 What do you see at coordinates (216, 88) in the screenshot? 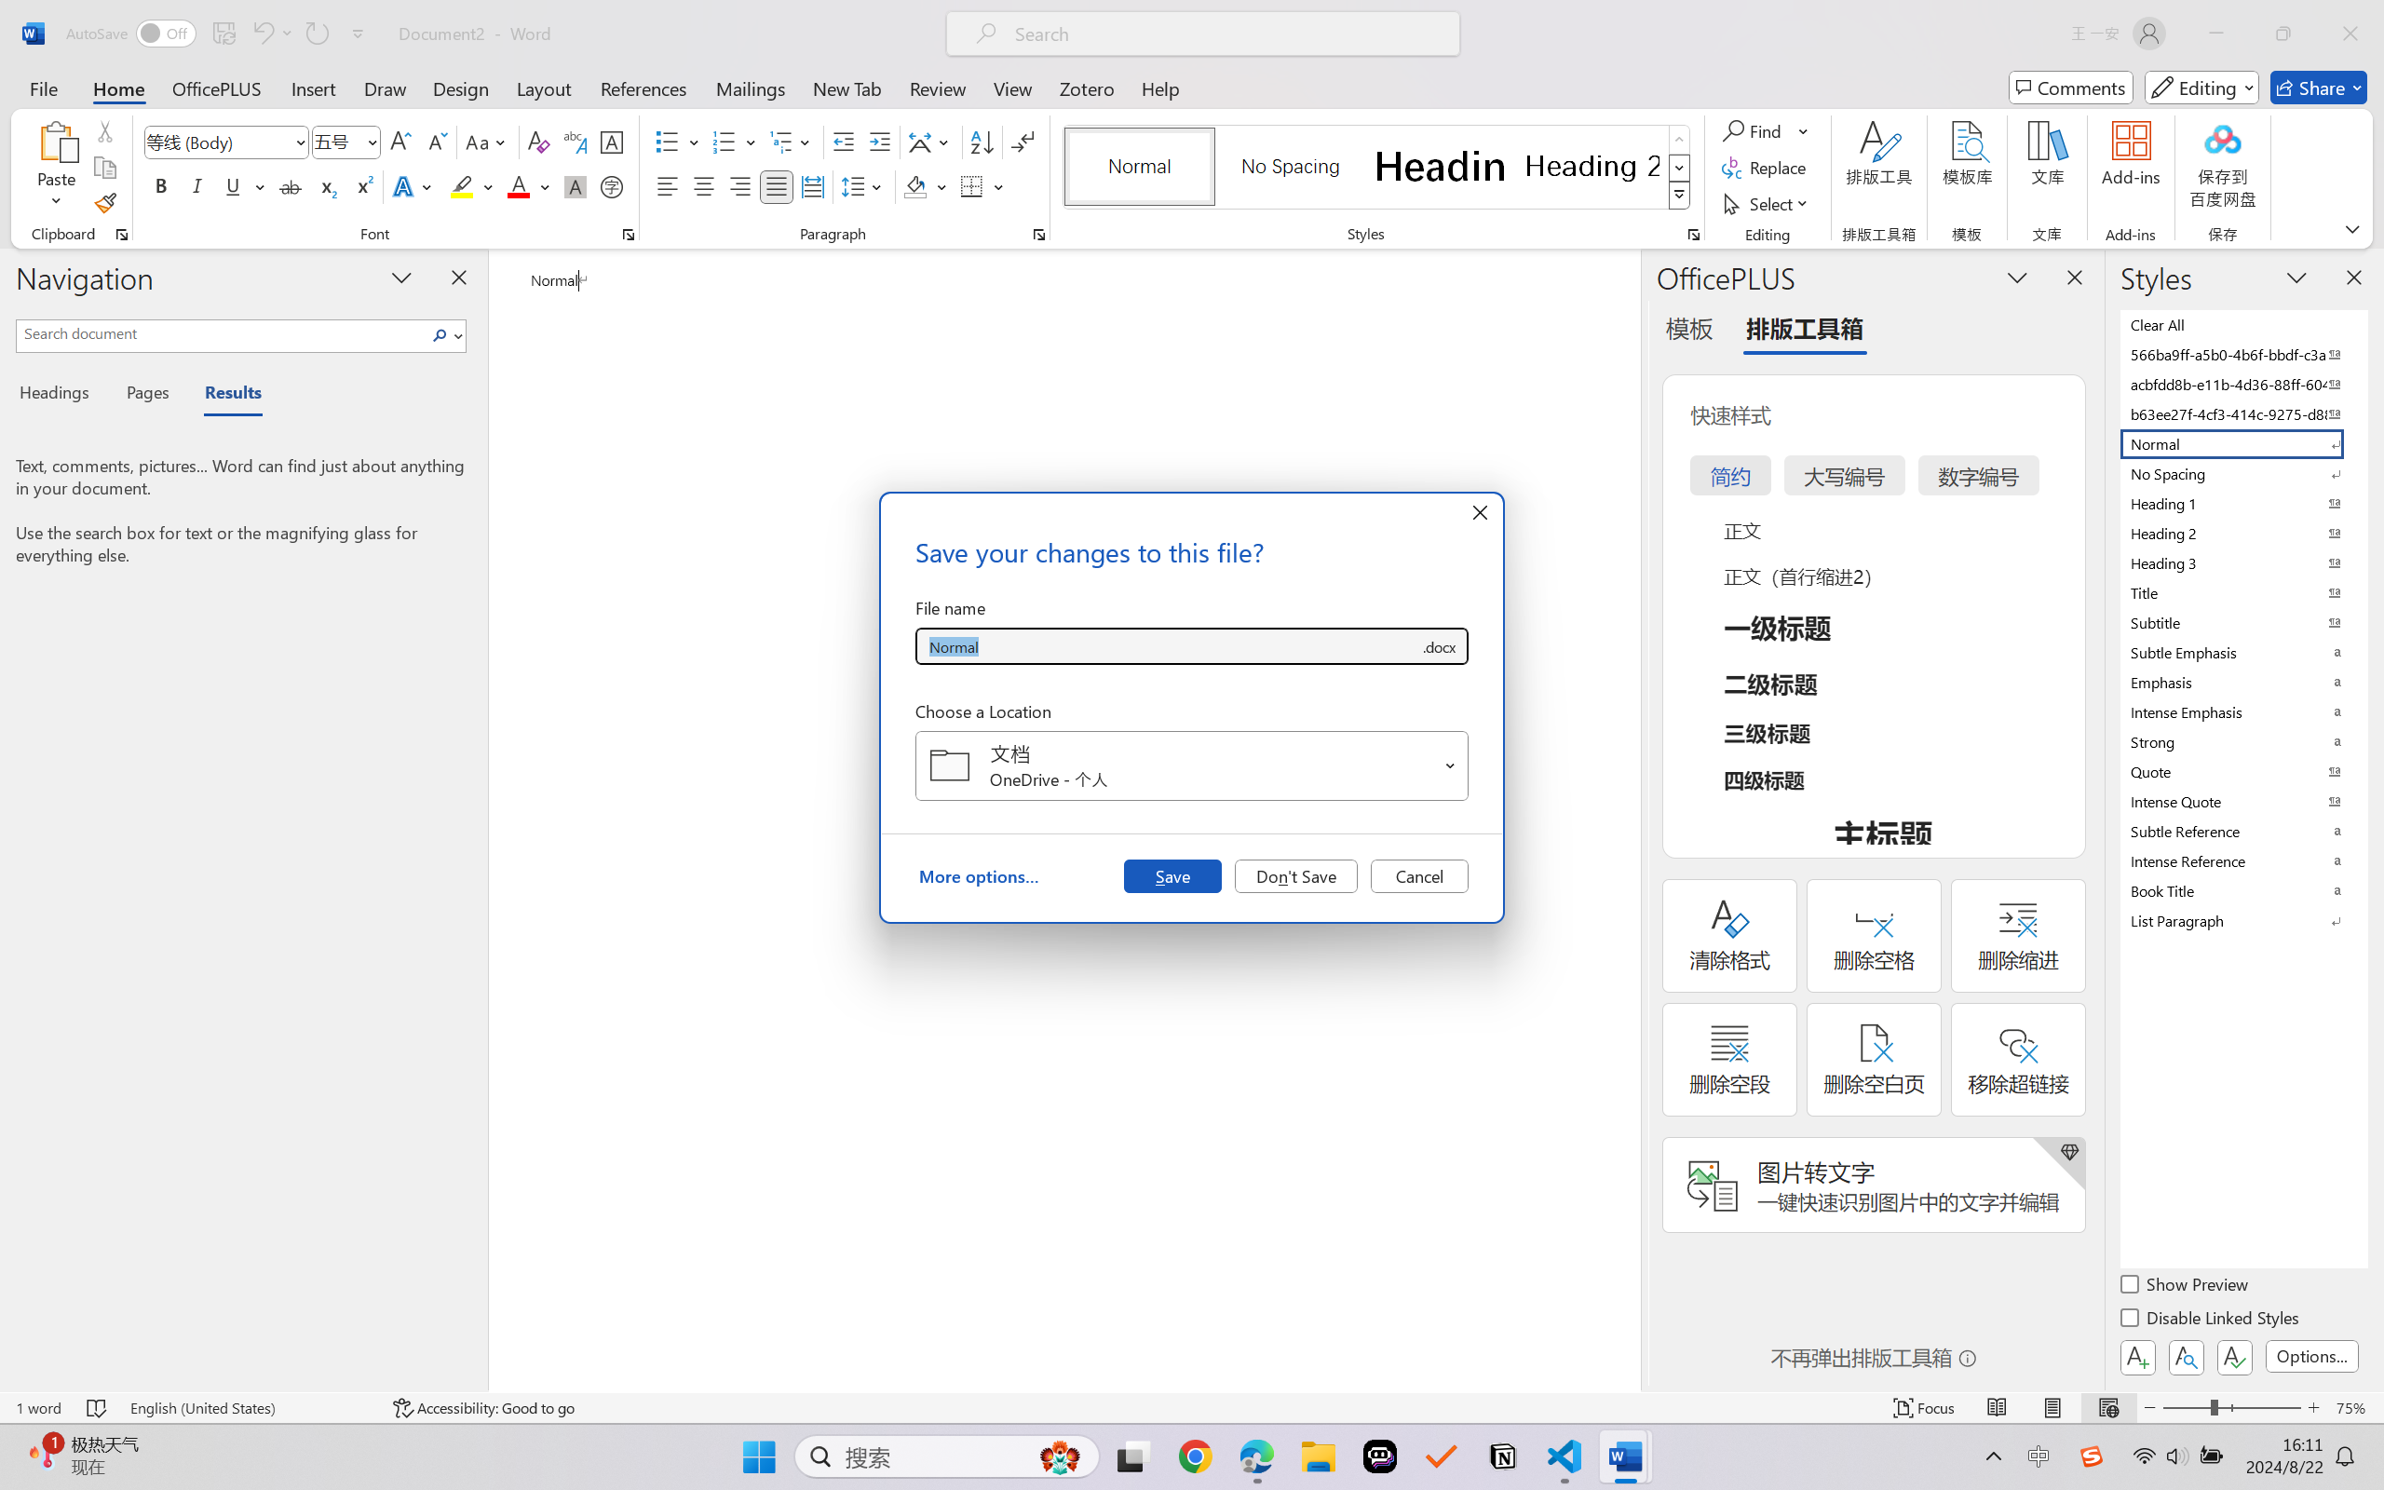
I see `OfficePLUS` at bounding box center [216, 88].